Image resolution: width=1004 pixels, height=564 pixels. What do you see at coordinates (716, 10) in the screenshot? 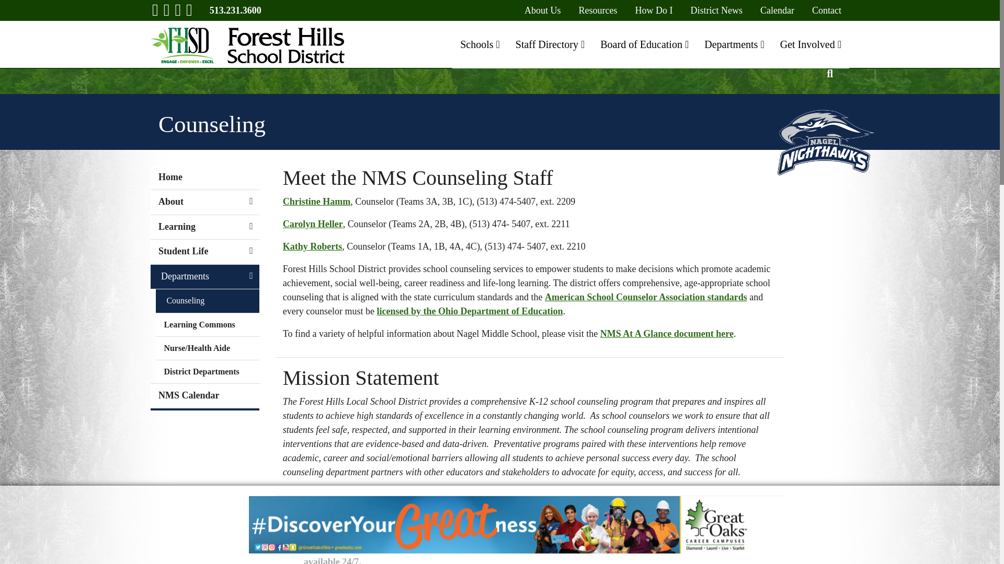
I see `District News` at bounding box center [716, 10].